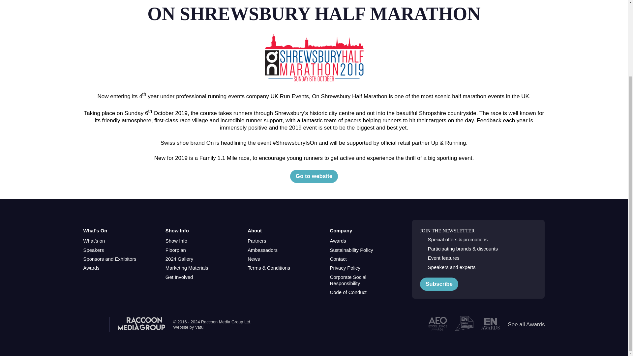 The width and height of the screenshot is (633, 356). Describe the element at coordinates (176, 241) in the screenshot. I see `Show Info` at that location.